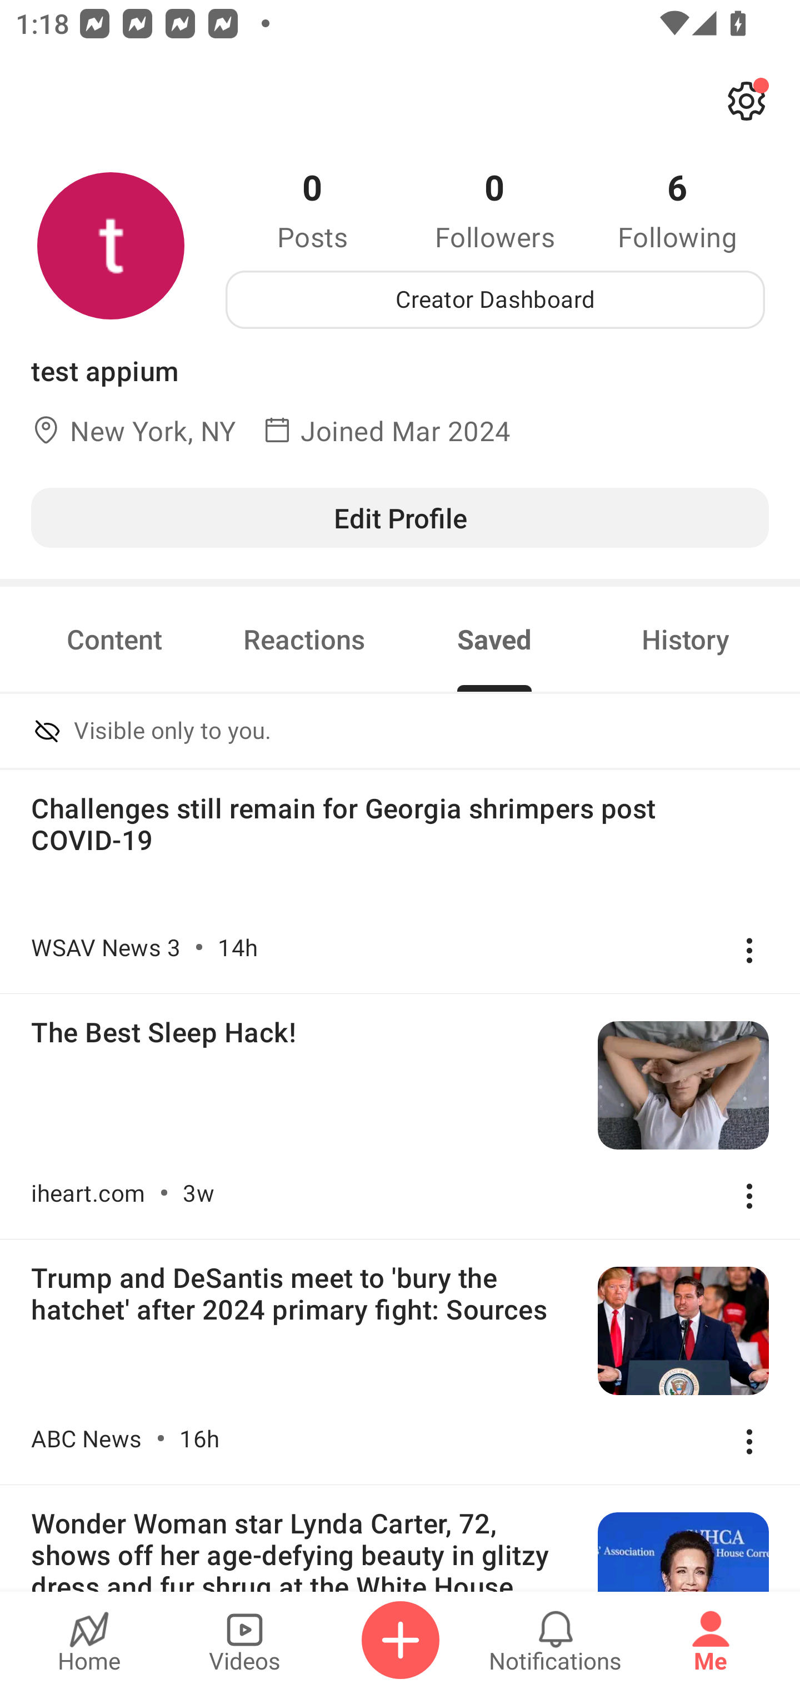 The width and height of the screenshot is (800, 1689). Describe the element at coordinates (114, 639) in the screenshot. I see `Content` at that location.